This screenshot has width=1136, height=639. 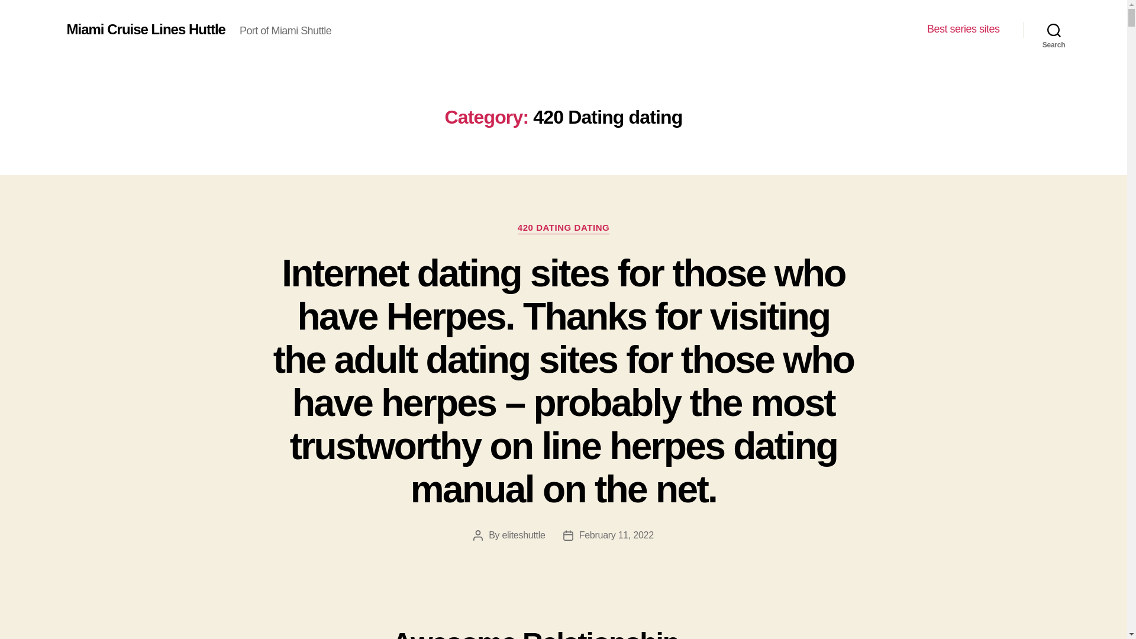 I want to click on eliteshuttle, so click(x=523, y=535).